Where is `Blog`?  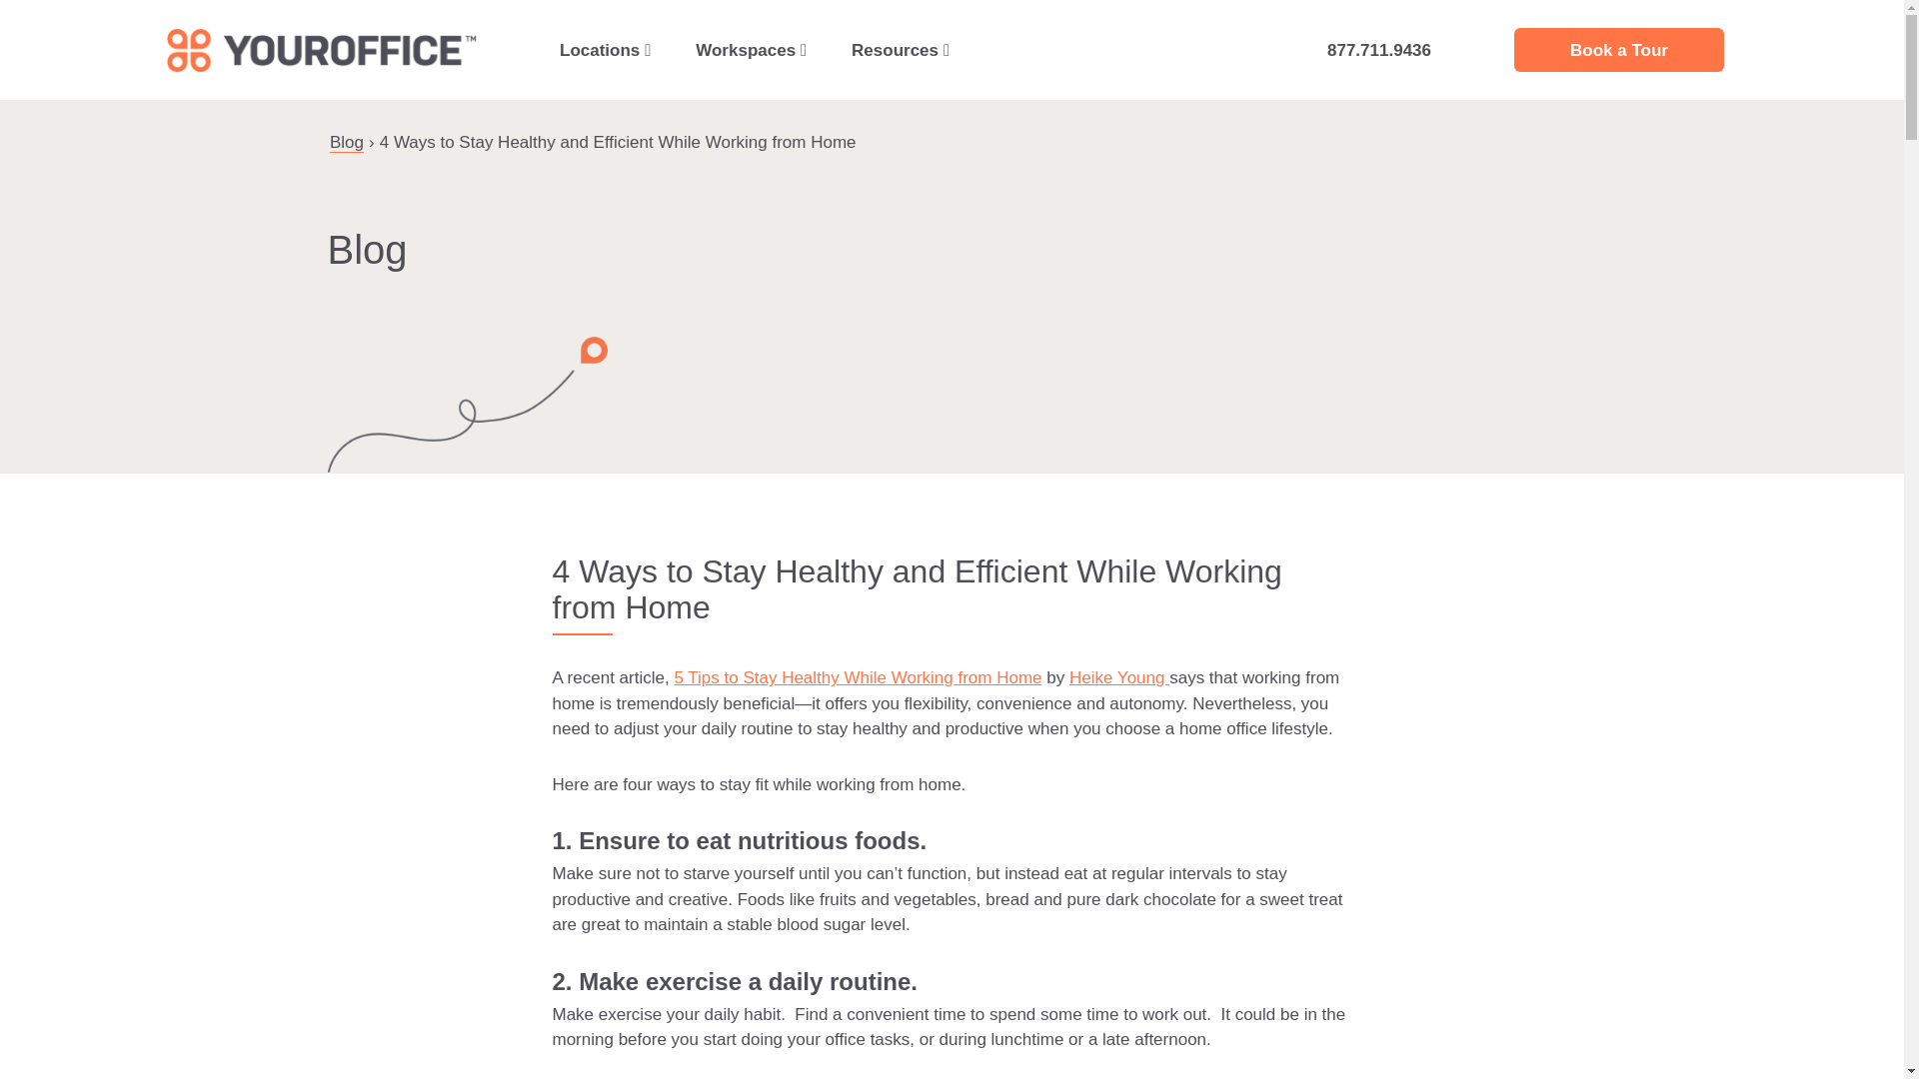
Blog is located at coordinates (347, 142).